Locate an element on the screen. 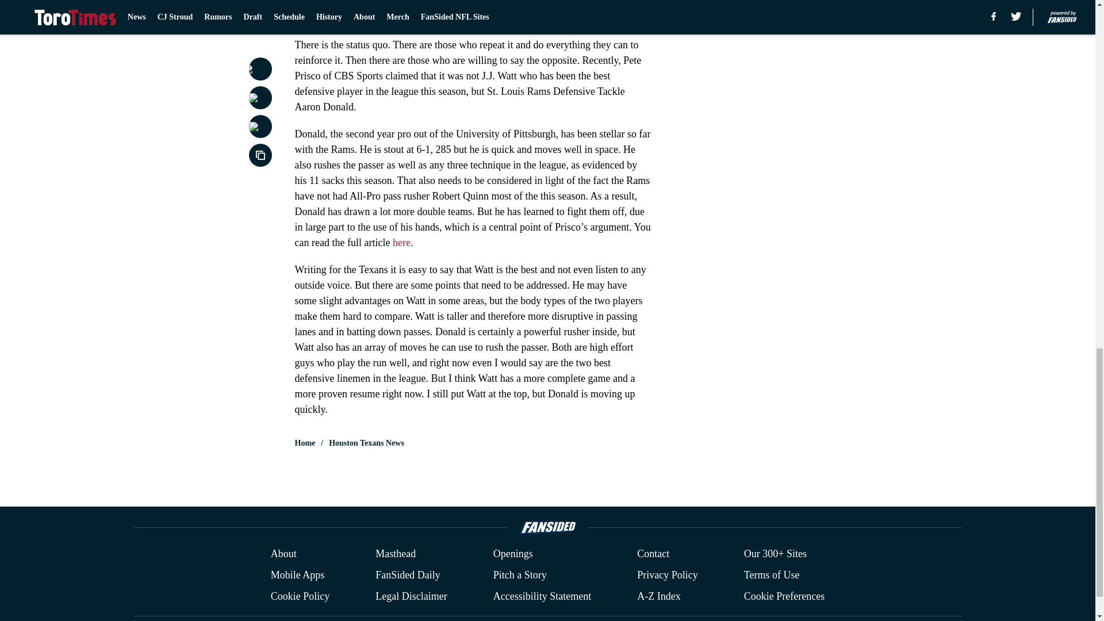 This screenshot has width=1104, height=621. Legal Disclaimer is located at coordinates (411, 596).